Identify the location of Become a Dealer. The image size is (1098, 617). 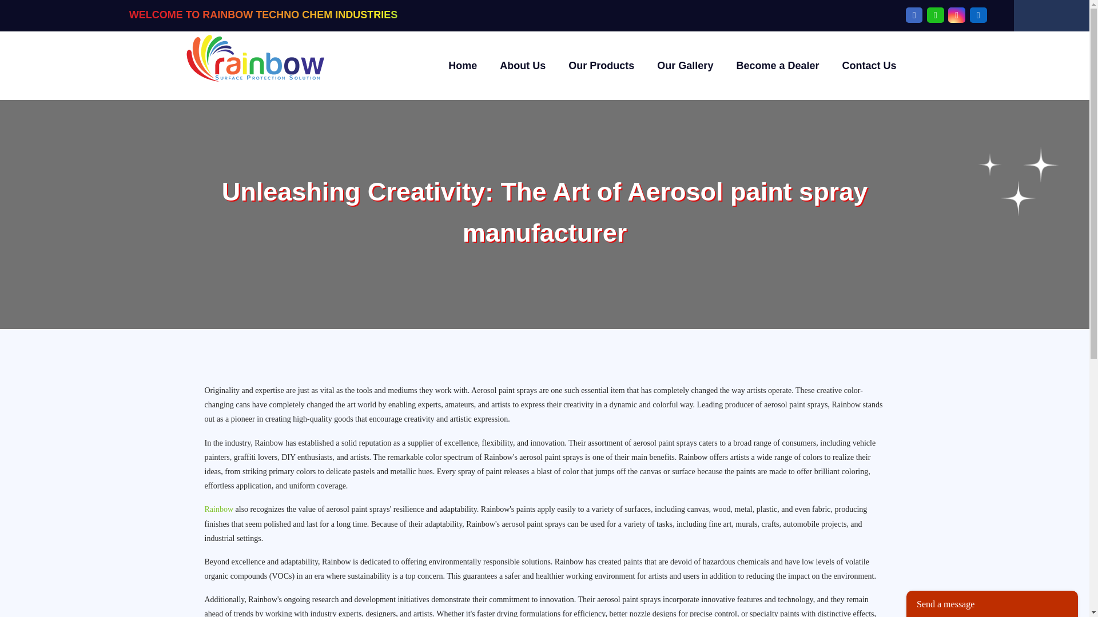
(777, 65).